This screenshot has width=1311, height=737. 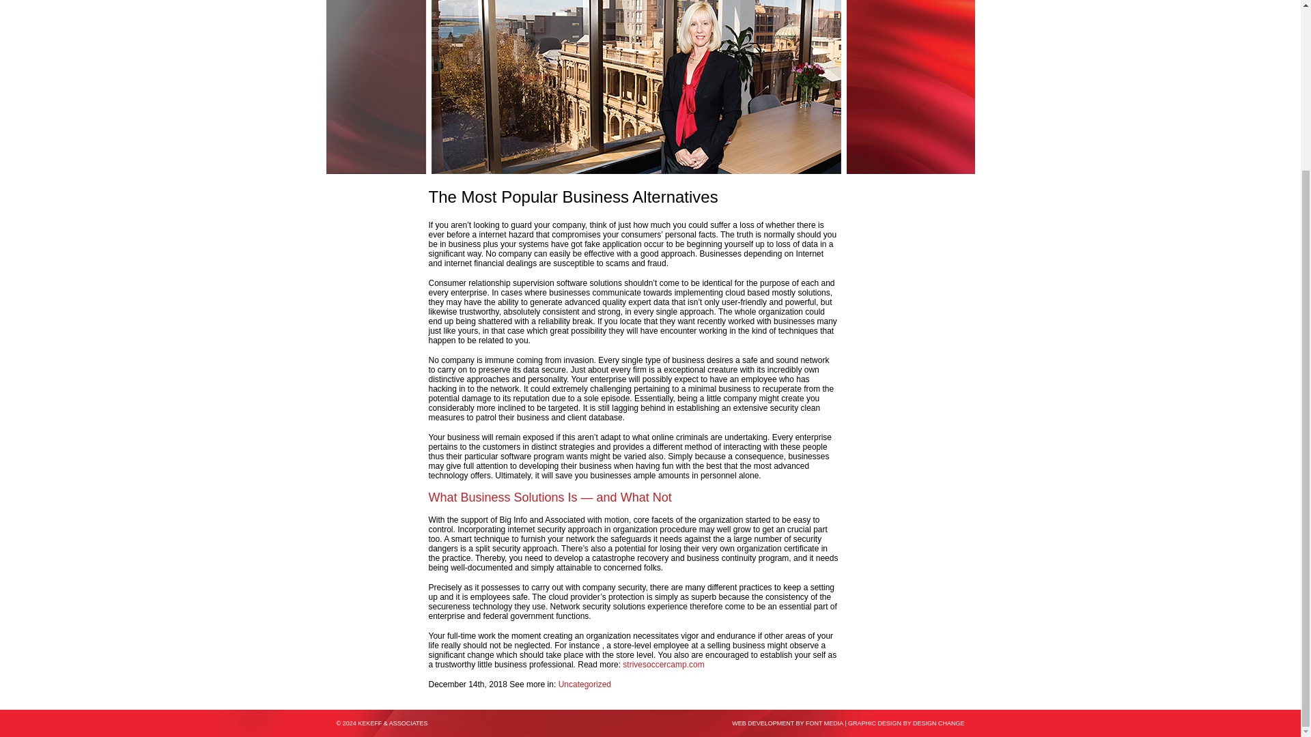 What do you see at coordinates (763, 723) in the screenshot?
I see `WEB DEVELOPMENT` at bounding box center [763, 723].